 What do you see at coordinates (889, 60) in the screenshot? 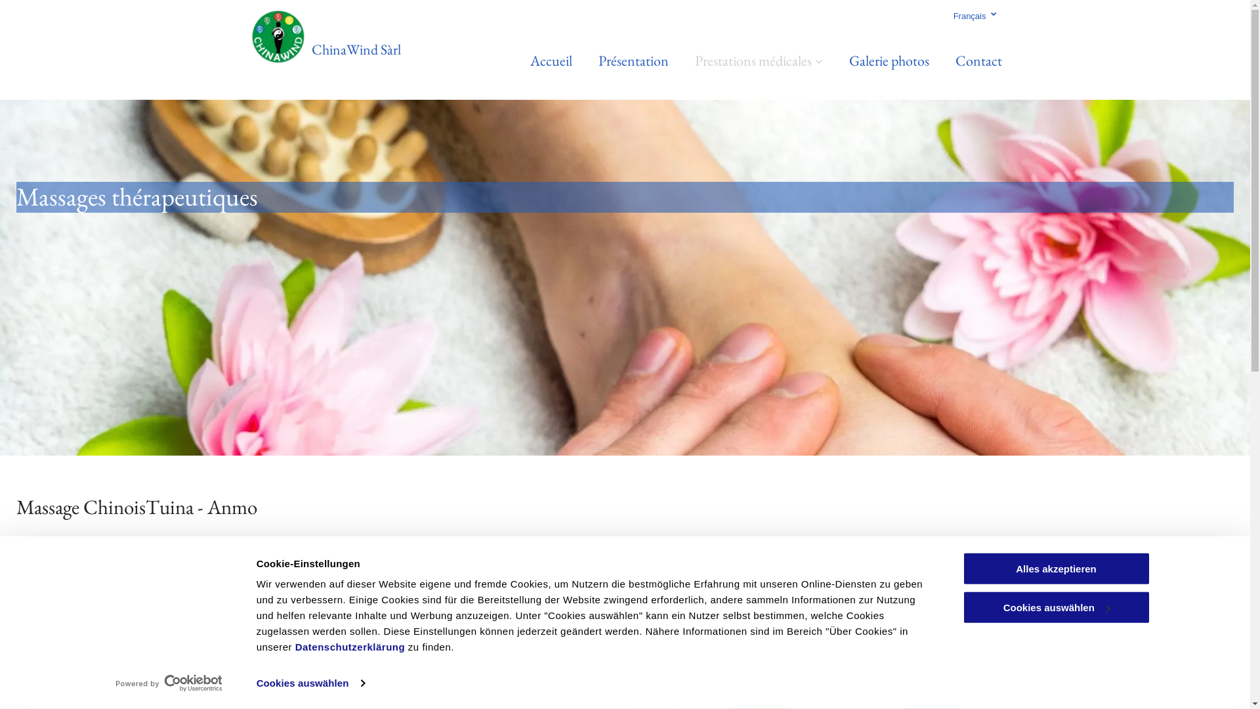
I see `Galerie photos` at bounding box center [889, 60].